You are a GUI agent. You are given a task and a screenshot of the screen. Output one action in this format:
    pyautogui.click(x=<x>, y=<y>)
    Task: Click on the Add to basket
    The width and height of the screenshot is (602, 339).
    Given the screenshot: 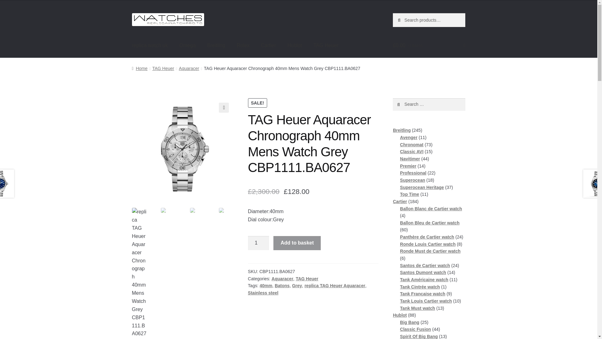 What is the action you would take?
    pyautogui.click(x=297, y=243)
    